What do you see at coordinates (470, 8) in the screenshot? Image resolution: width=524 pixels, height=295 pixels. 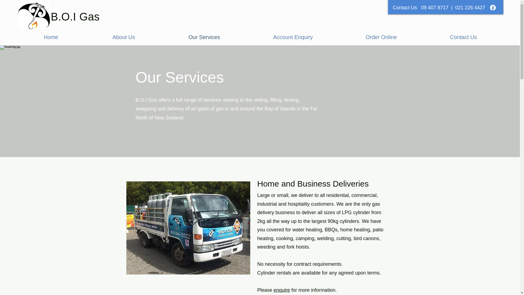 I see `021 226 4427` at bounding box center [470, 8].